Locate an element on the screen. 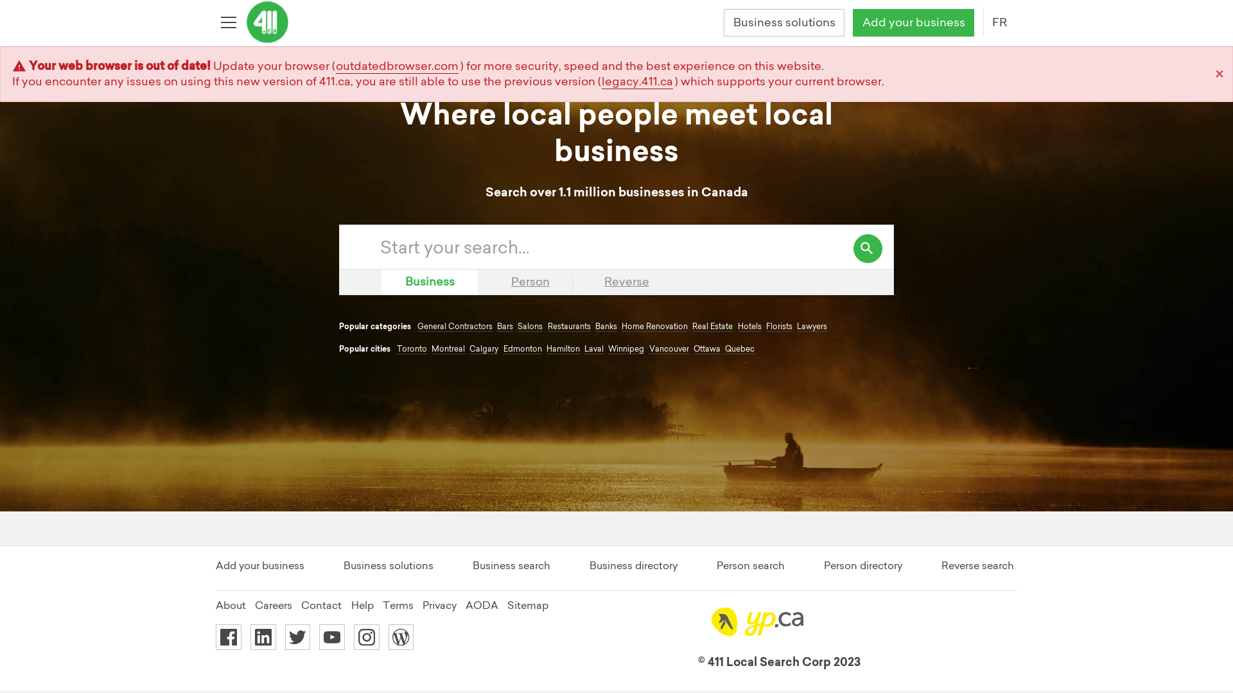 The height and width of the screenshot is (693, 1233). Hotels is located at coordinates (750, 327).